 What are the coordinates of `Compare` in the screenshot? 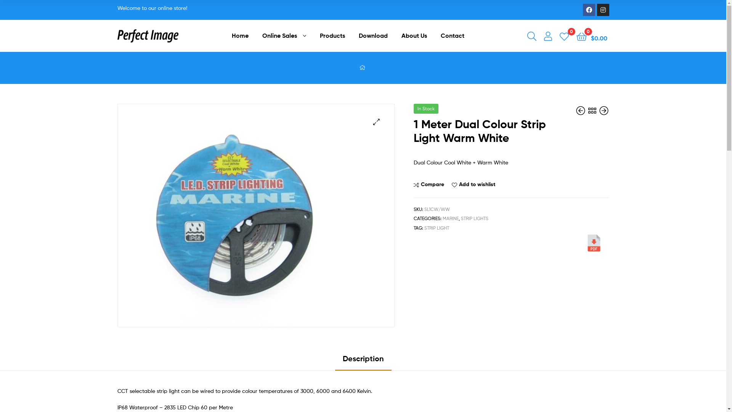 It's located at (429, 185).